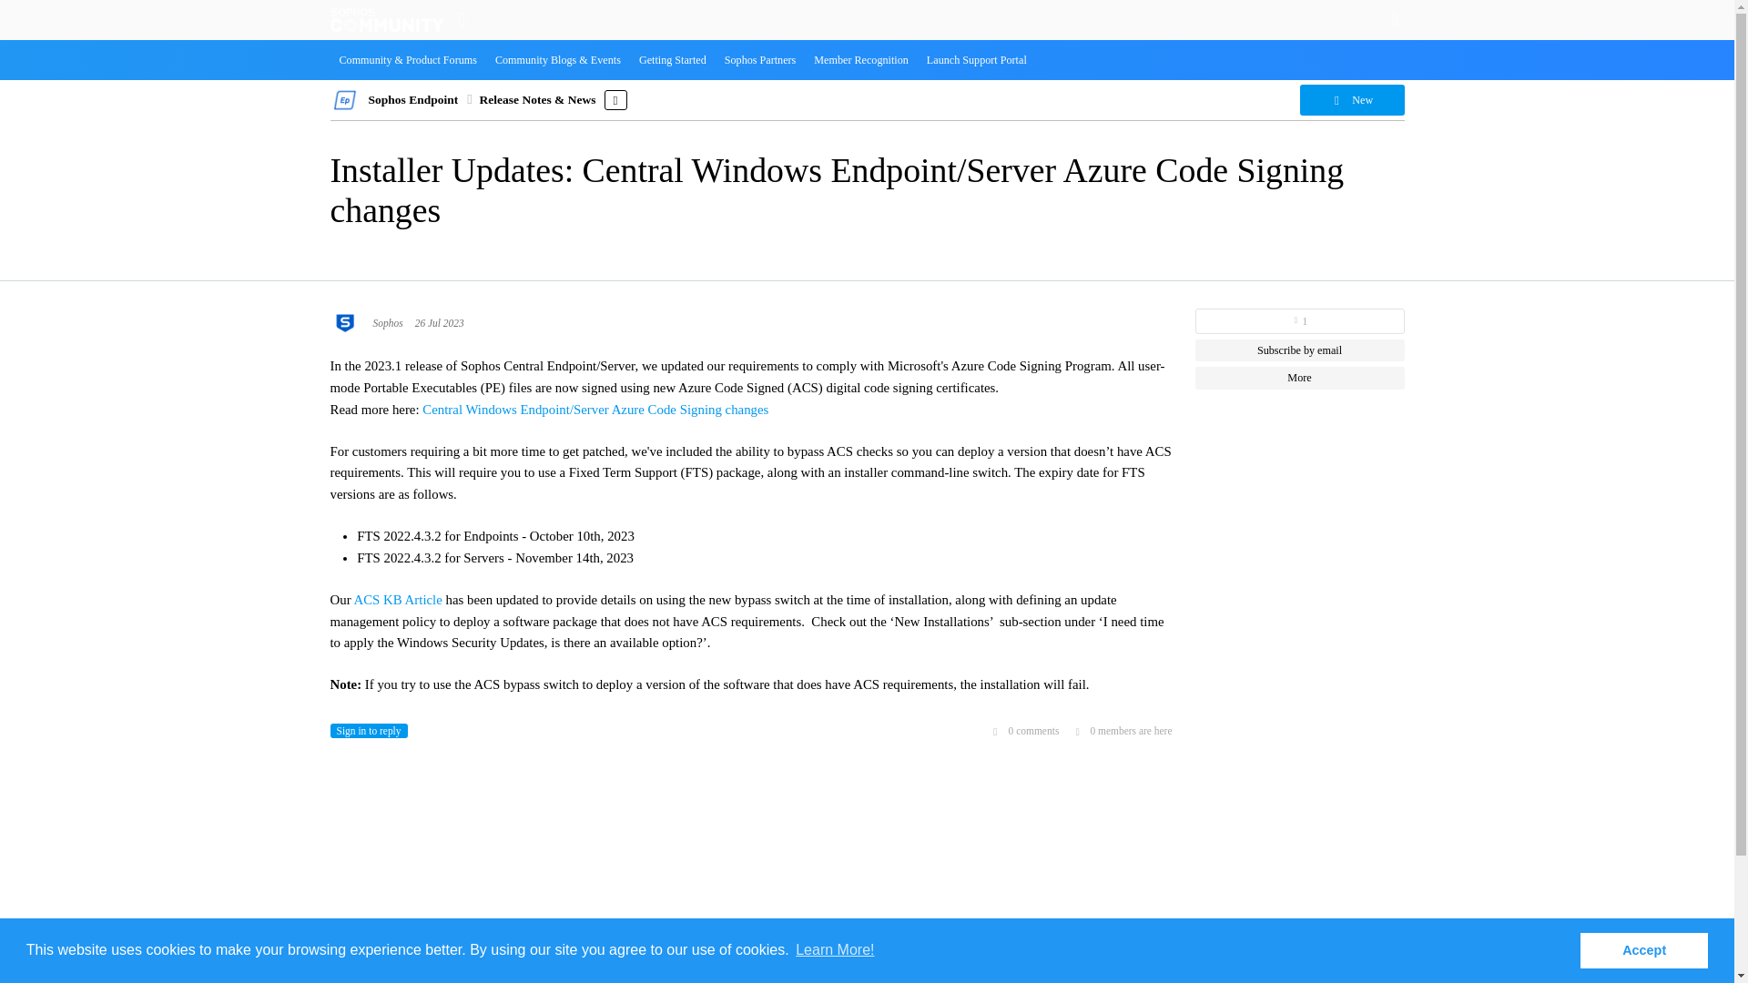  I want to click on Member Recognition, so click(861, 60).